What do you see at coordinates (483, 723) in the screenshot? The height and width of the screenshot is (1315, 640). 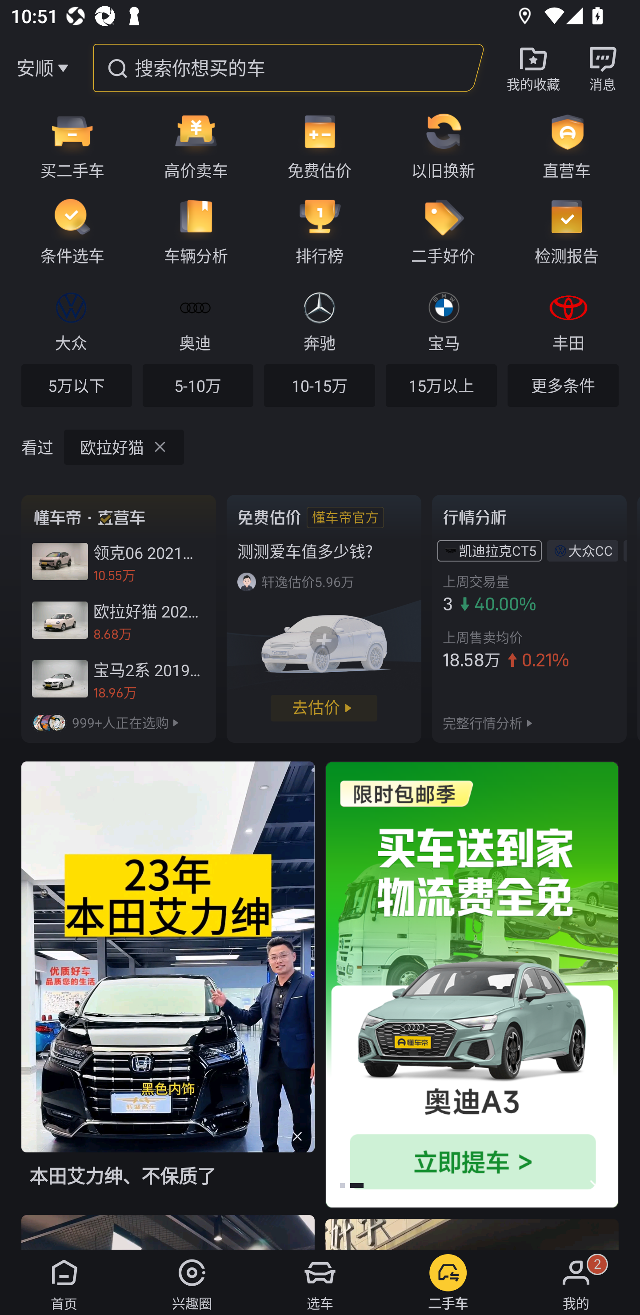 I see `完整行情分析` at bounding box center [483, 723].